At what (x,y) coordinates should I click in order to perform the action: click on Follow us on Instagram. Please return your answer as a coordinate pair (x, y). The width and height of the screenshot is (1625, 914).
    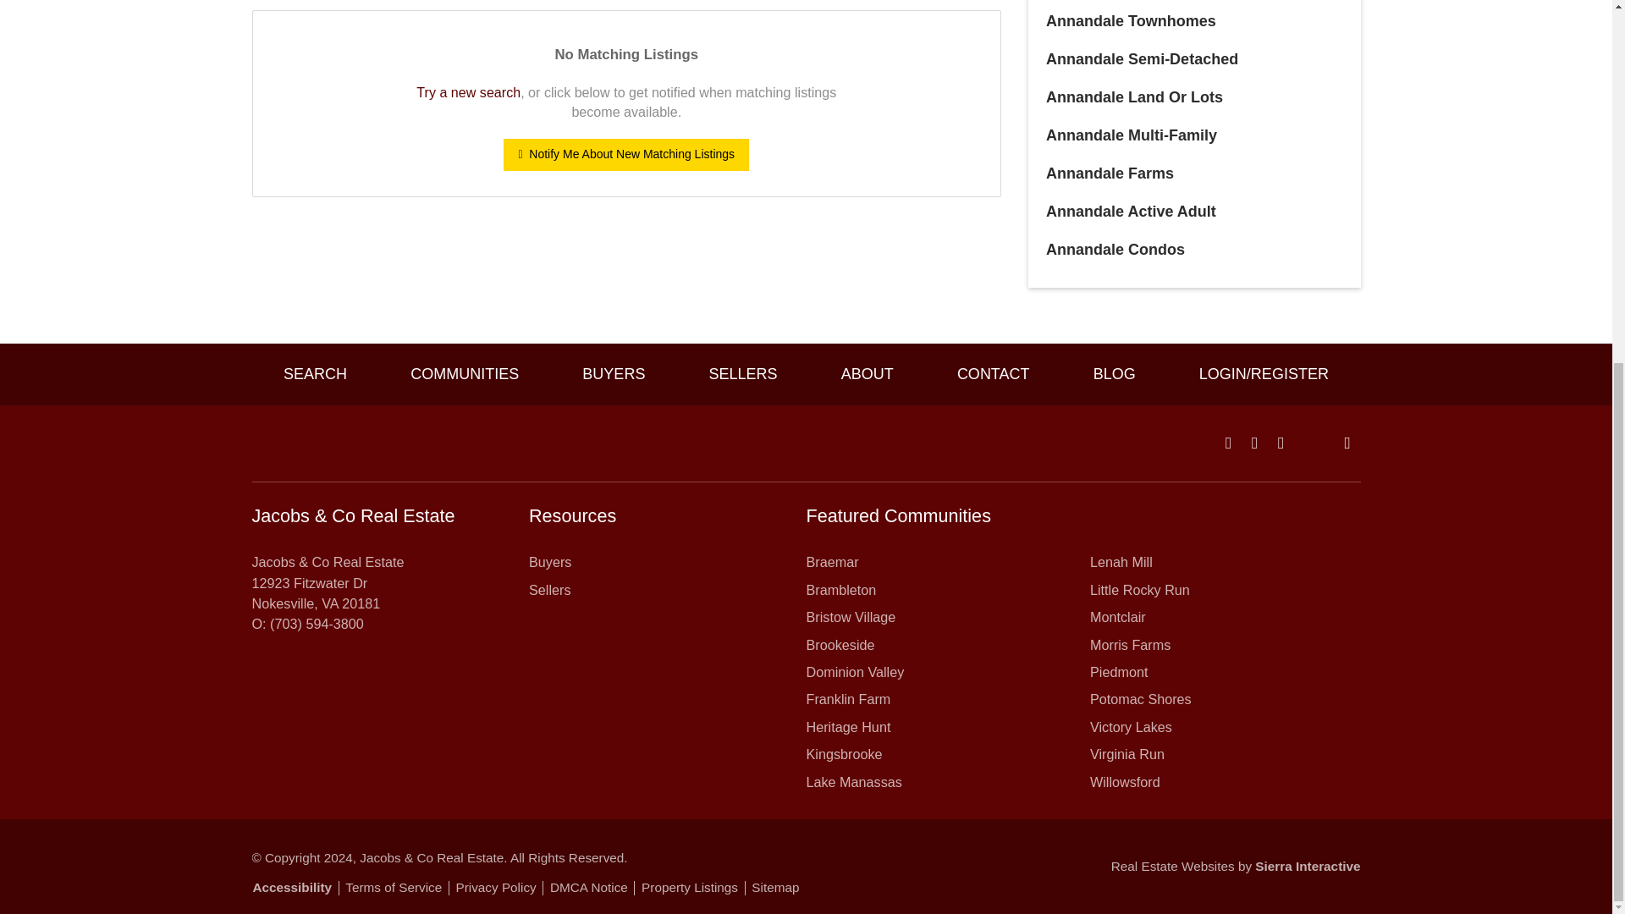
    Looking at the image, I should click on (1280, 443).